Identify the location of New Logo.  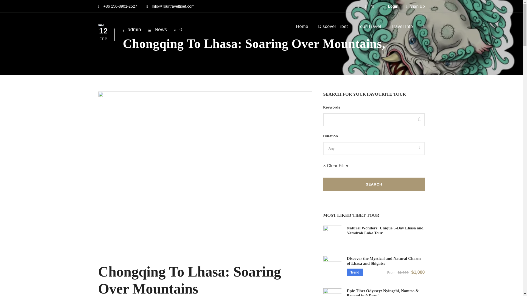
(101, 25).